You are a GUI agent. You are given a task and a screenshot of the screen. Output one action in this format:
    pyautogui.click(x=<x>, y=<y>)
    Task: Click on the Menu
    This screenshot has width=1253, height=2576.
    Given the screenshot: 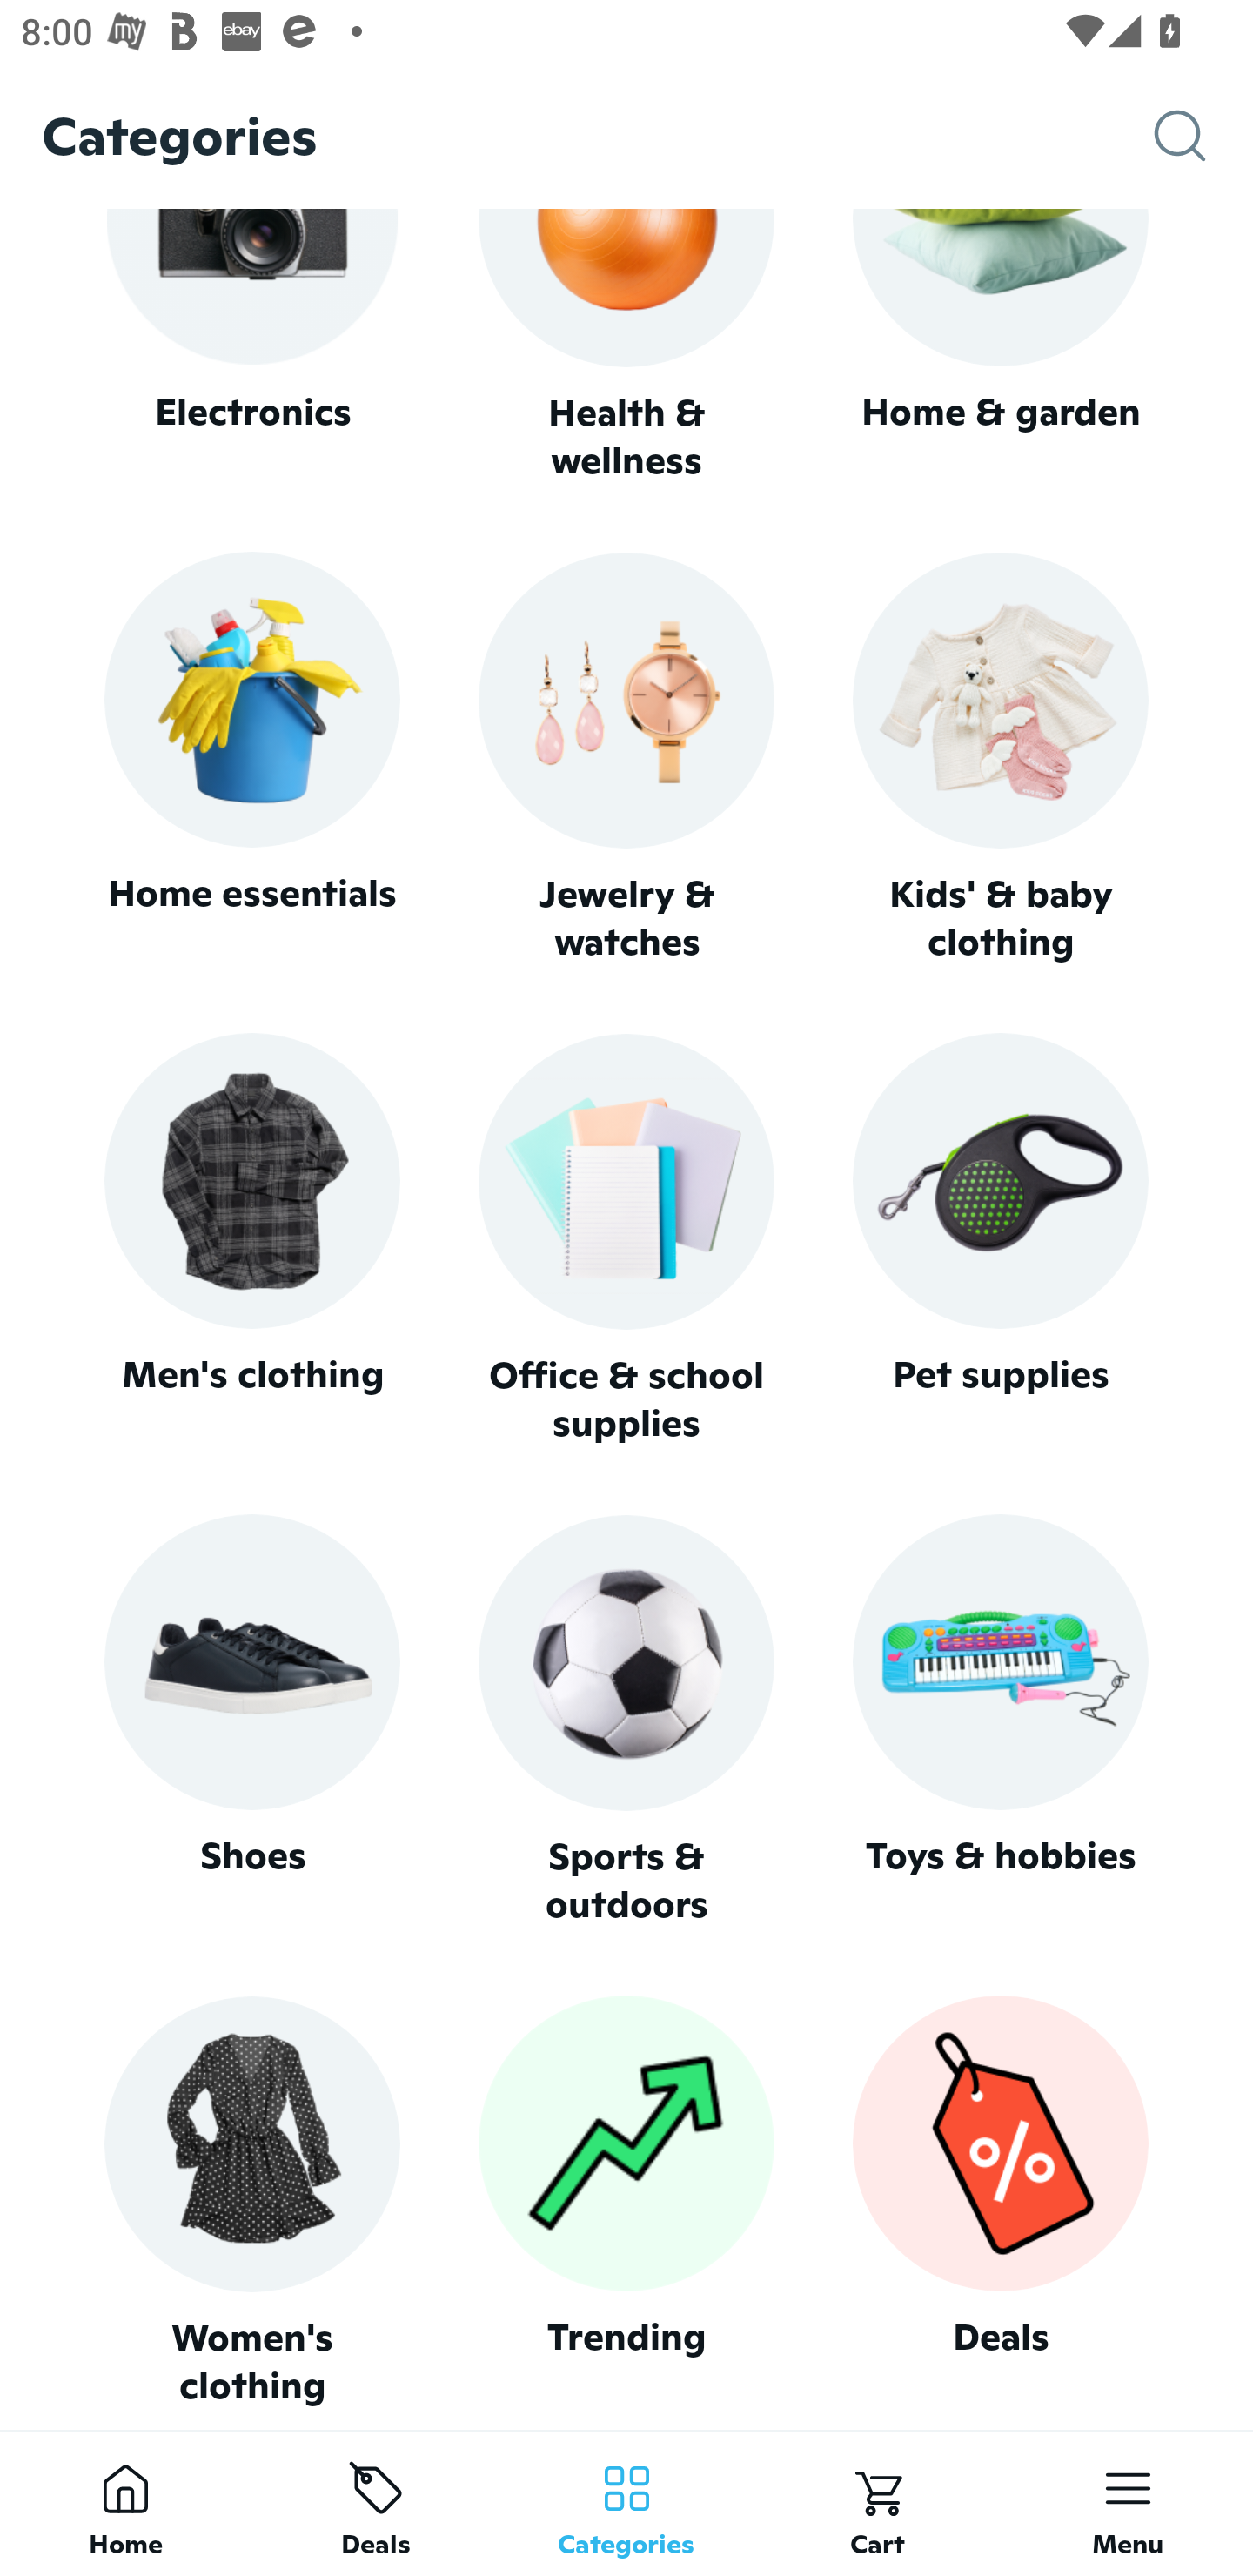 What is the action you would take?
    pyautogui.click(x=1128, y=2503)
    